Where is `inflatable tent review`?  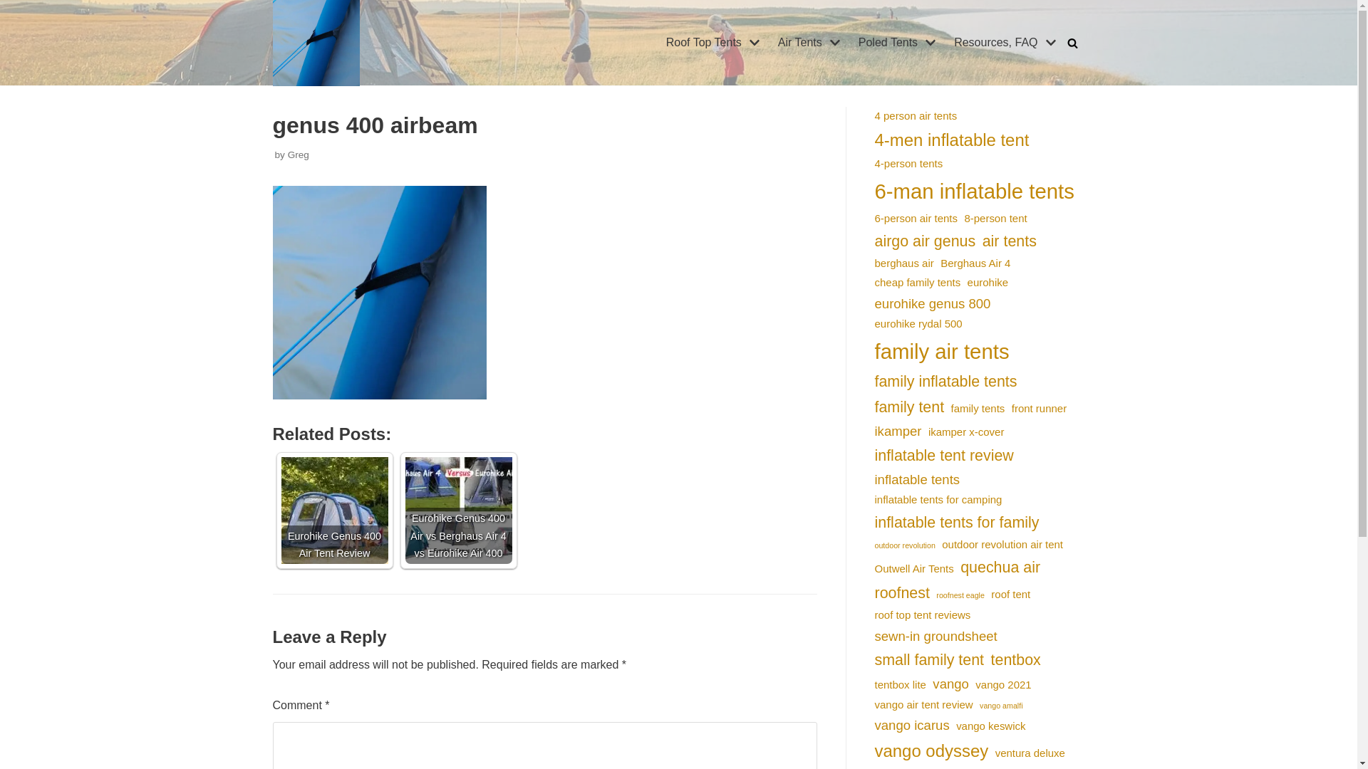 inflatable tent review is located at coordinates (945, 456).